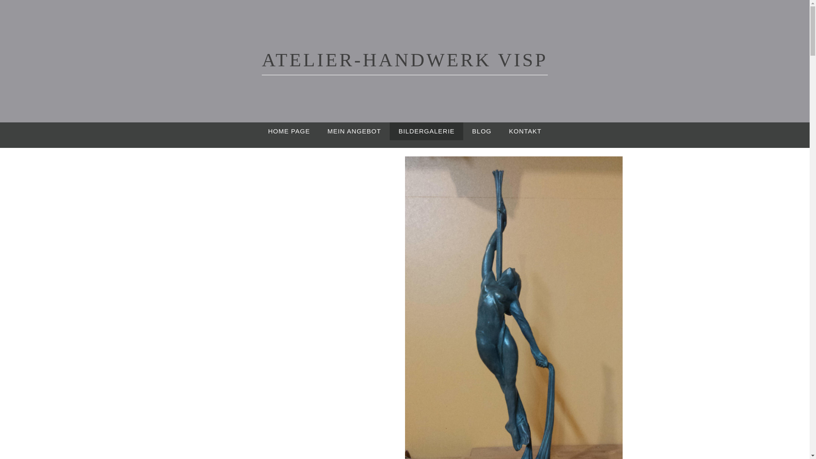  Describe the element at coordinates (405, 62) in the screenshot. I see `ATELIER-HANDWERK VISP` at that location.